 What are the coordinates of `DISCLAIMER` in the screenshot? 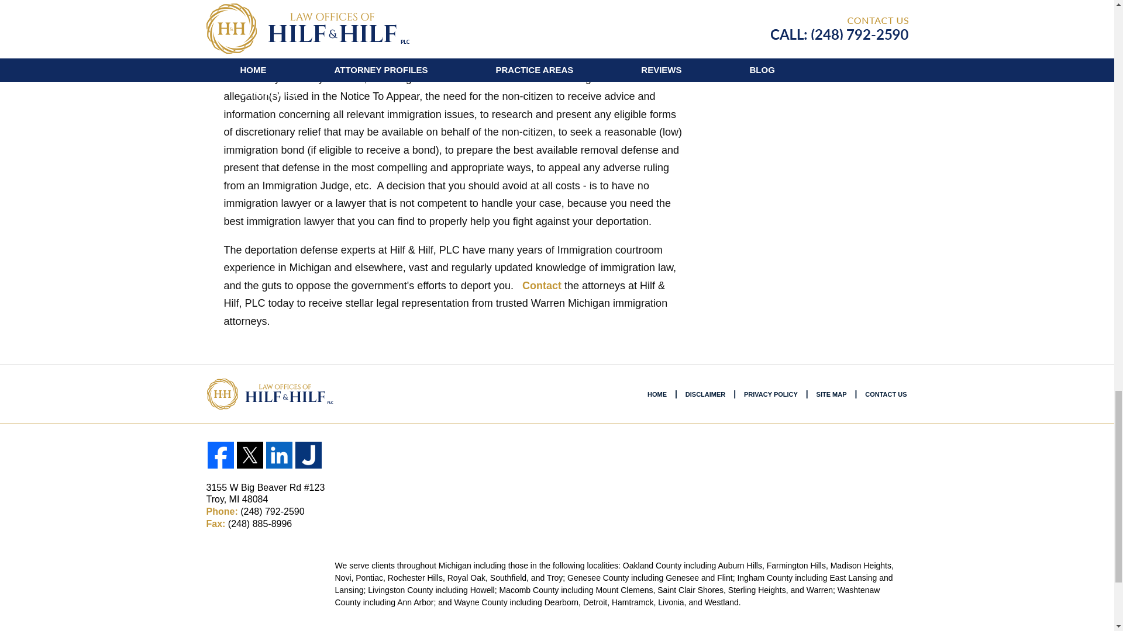 It's located at (705, 395).